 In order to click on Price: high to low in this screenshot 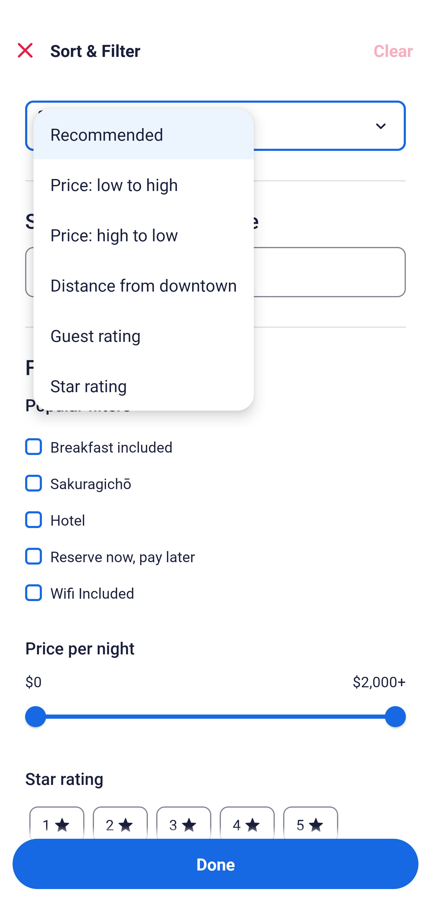, I will do `click(144, 235)`.